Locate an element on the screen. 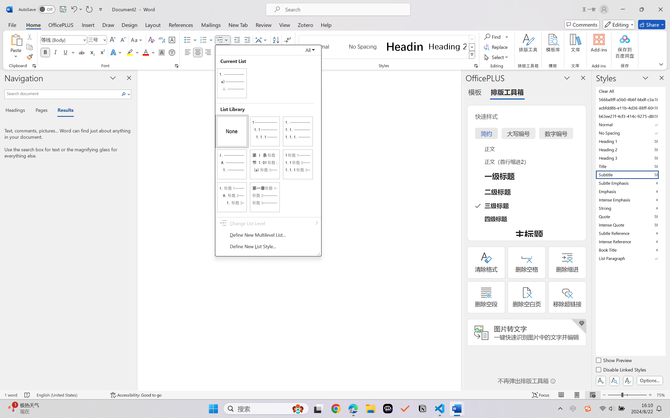  Zoom In is located at coordinates (650, 395).